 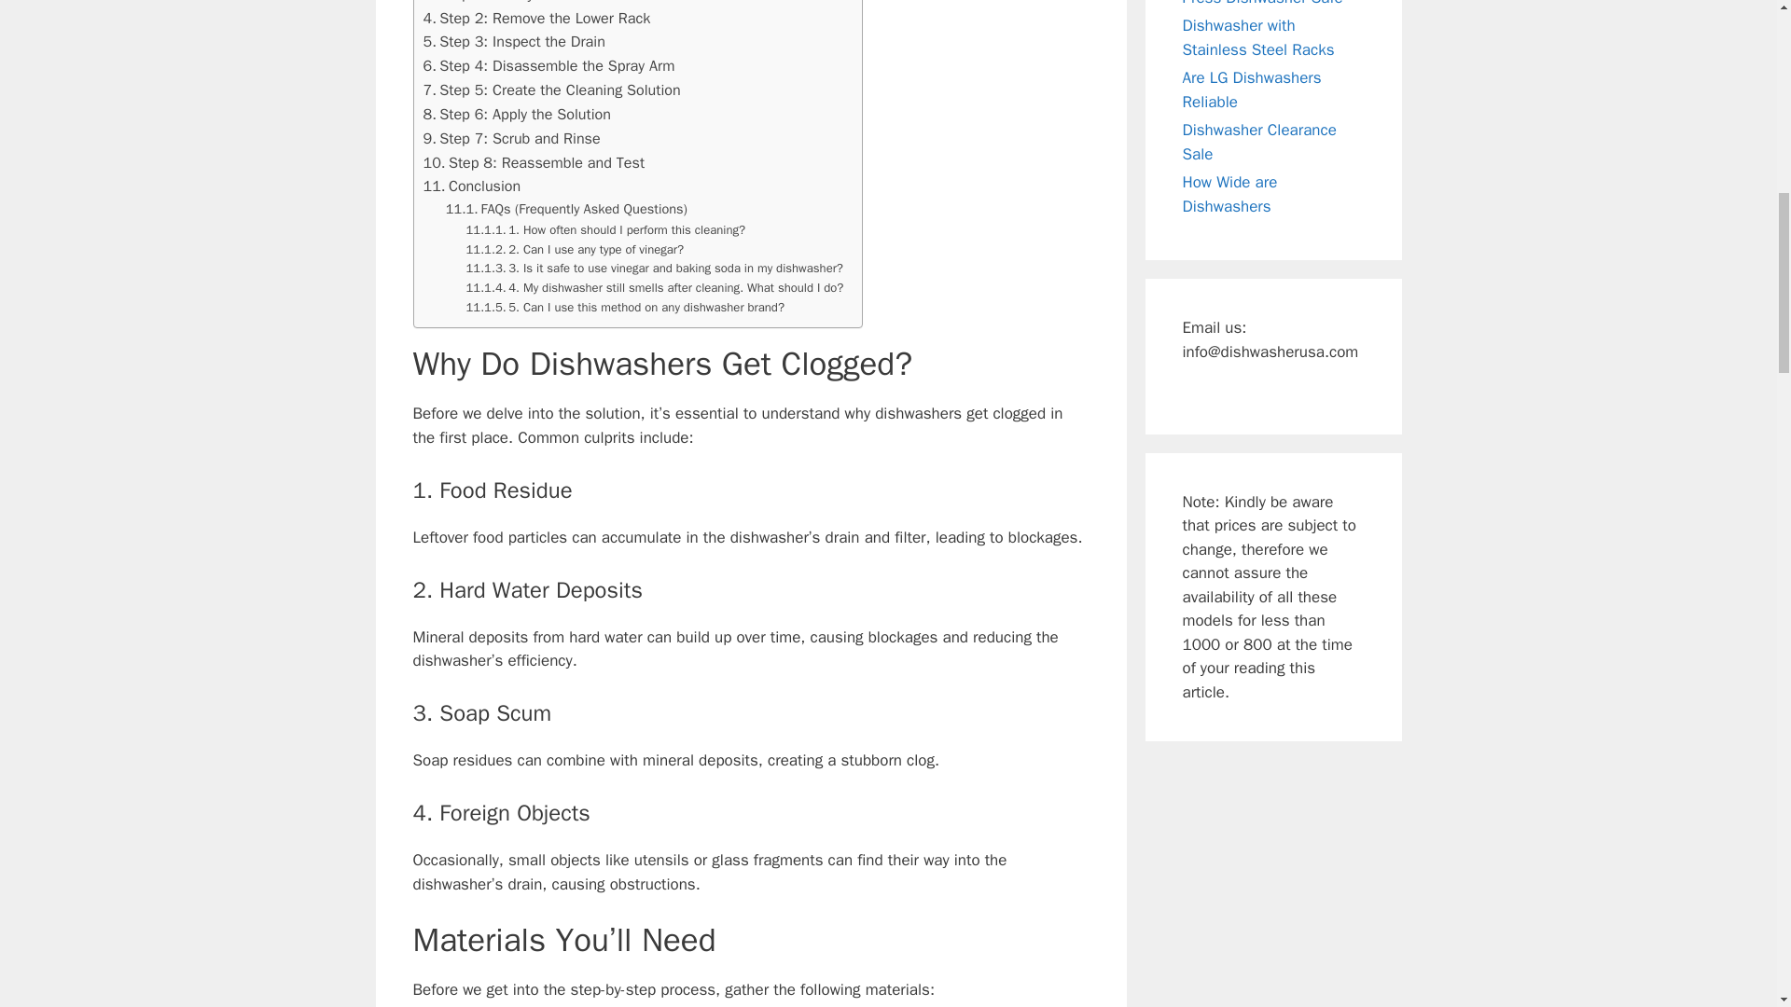 I want to click on Step 1: Safety First, so click(x=494, y=3).